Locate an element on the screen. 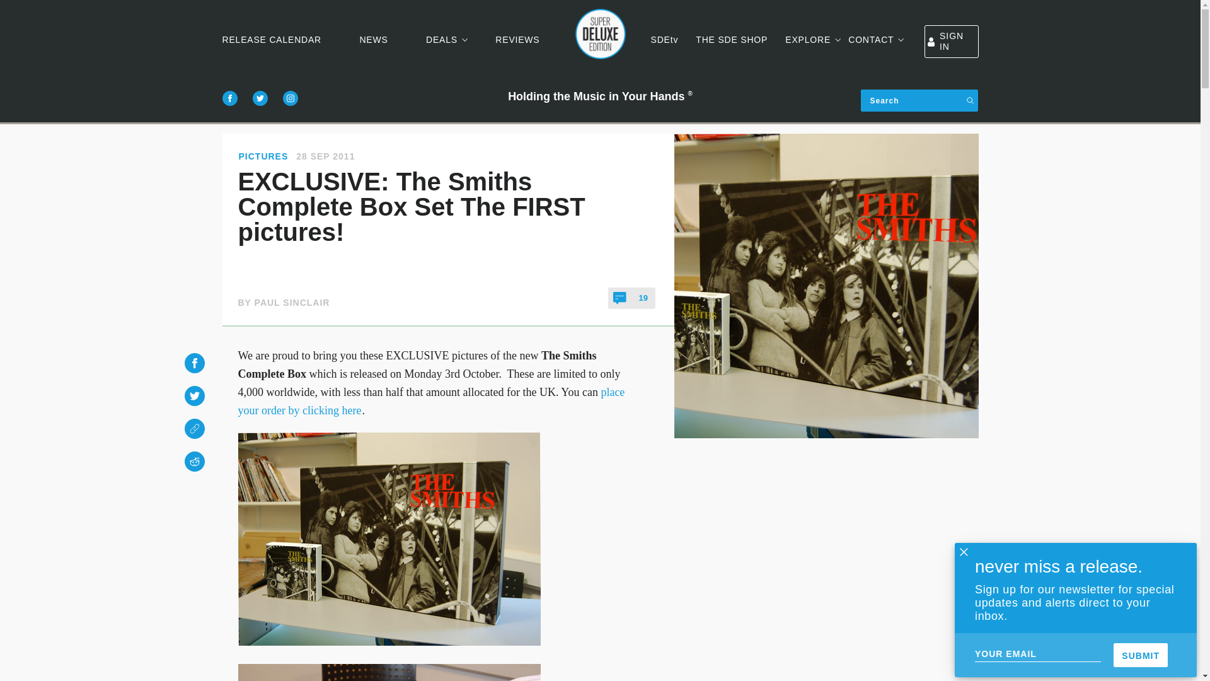  The Smiths Complete Box Set Exclusive FIRST pictures is located at coordinates (389, 538).